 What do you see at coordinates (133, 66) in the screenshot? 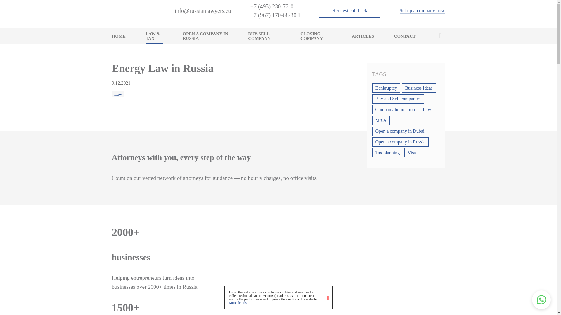
I see `How to Find the best Lawyer in Russia` at bounding box center [133, 66].